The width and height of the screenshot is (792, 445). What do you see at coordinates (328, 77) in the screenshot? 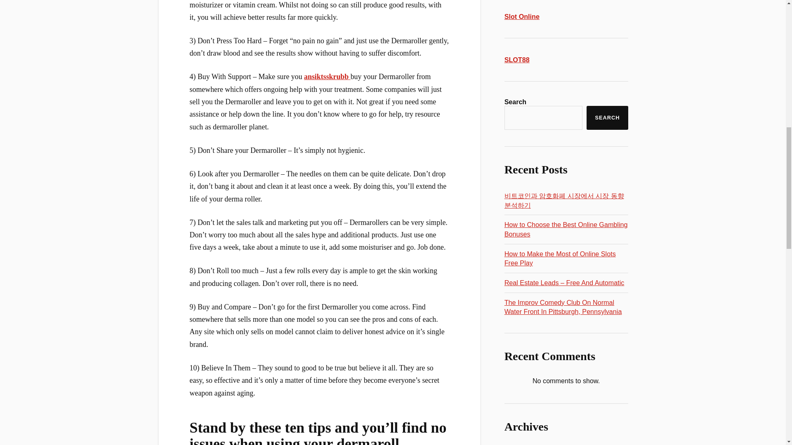
I see `ansiktsskrubb` at bounding box center [328, 77].